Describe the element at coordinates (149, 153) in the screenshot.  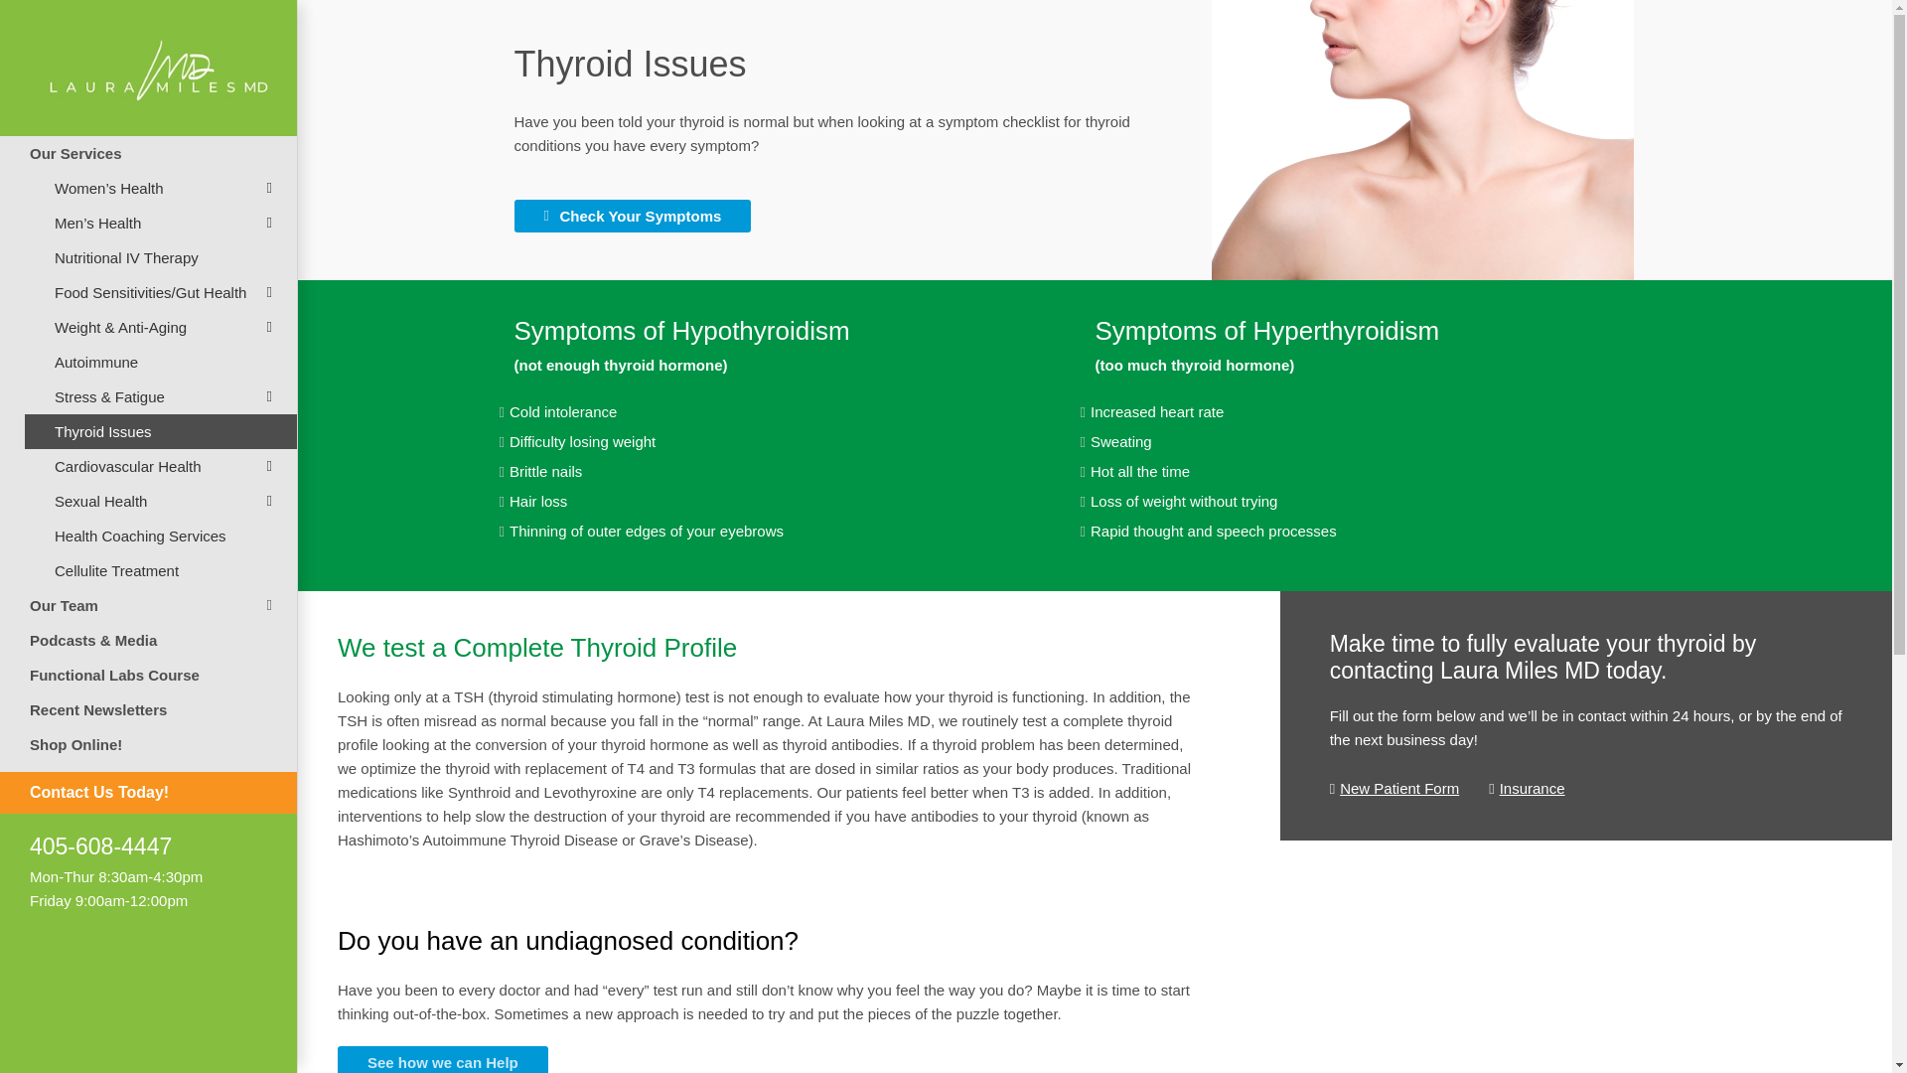
I see `Our Services` at that location.